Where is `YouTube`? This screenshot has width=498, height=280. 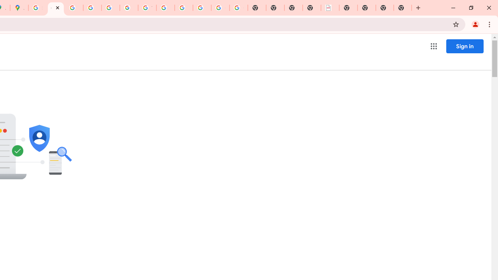 YouTube is located at coordinates (147, 8).